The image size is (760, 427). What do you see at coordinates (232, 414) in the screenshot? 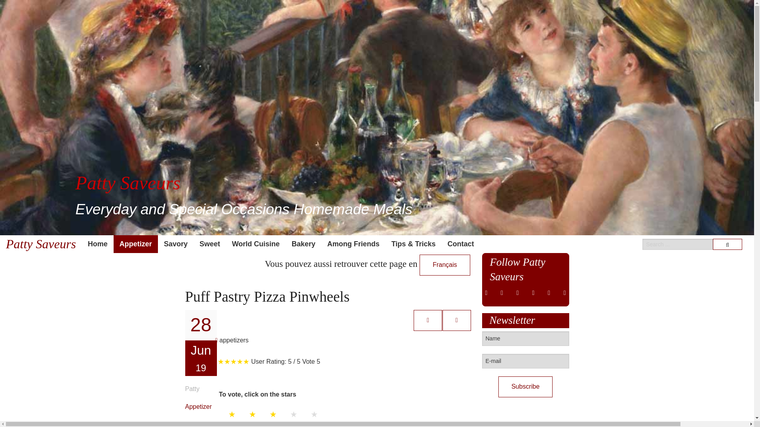
I see `Vote 1` at bounding box center [232, 414].